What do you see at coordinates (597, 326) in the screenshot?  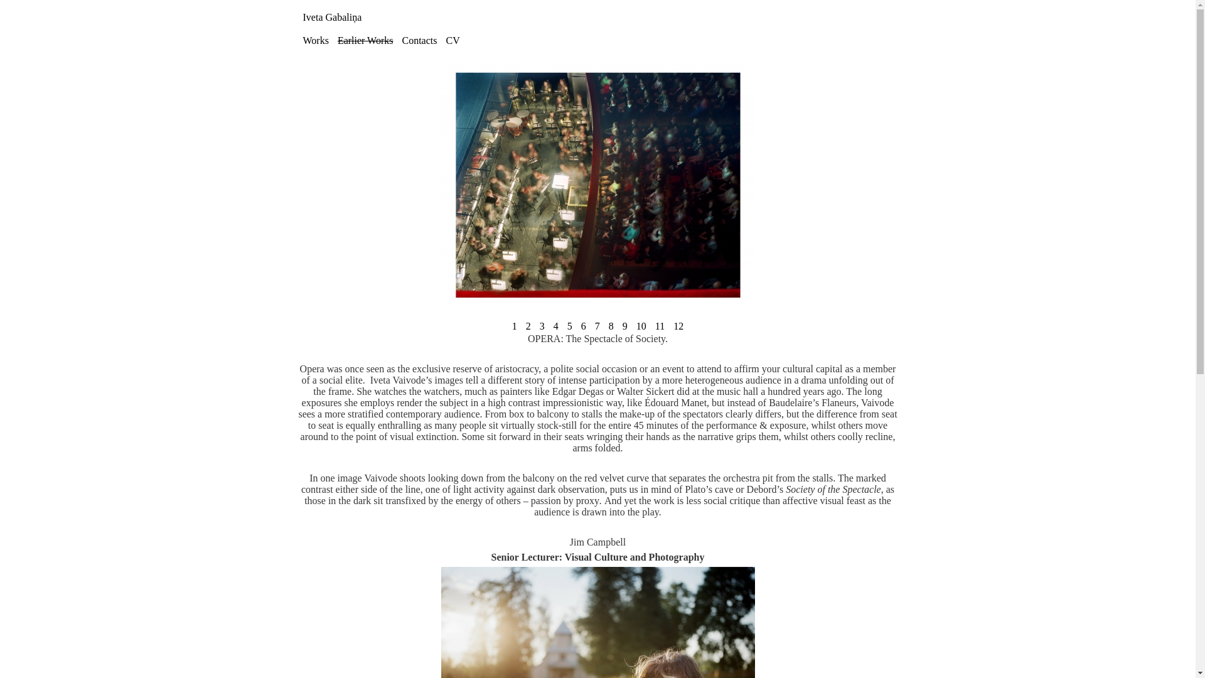 I see `7` at bounding box center [597, 326].